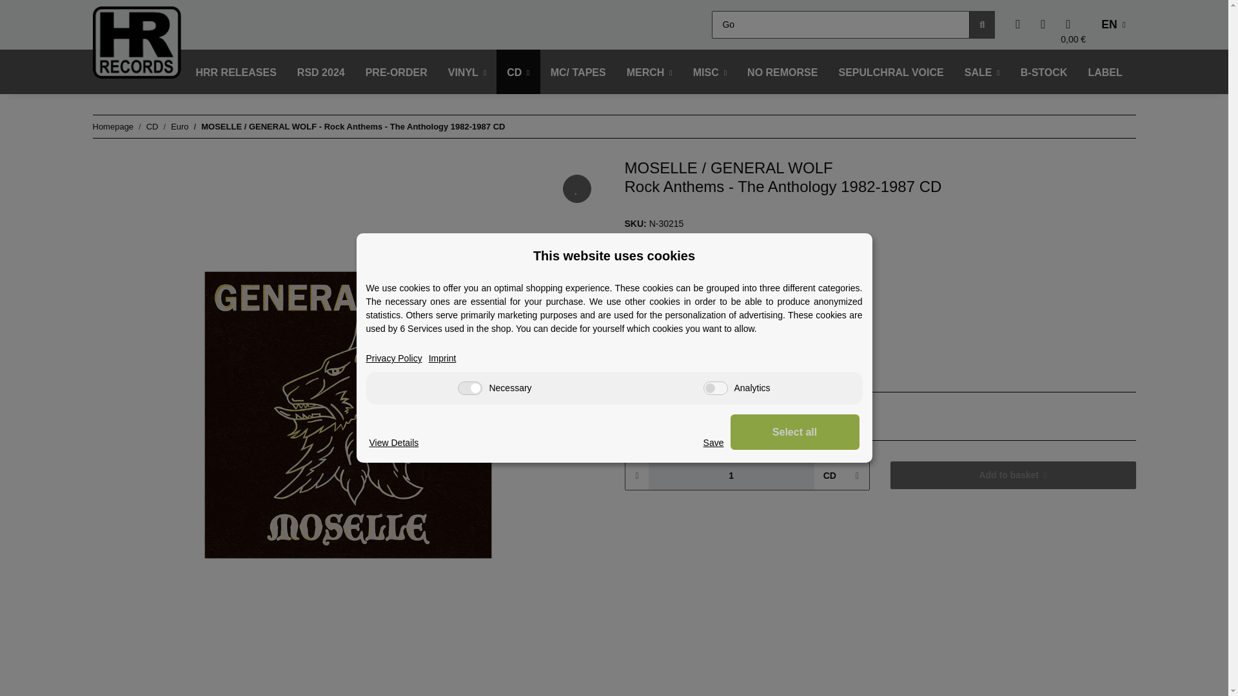 This screenshot has height=696, width=1238. I want to click on on, so click(470, 388).